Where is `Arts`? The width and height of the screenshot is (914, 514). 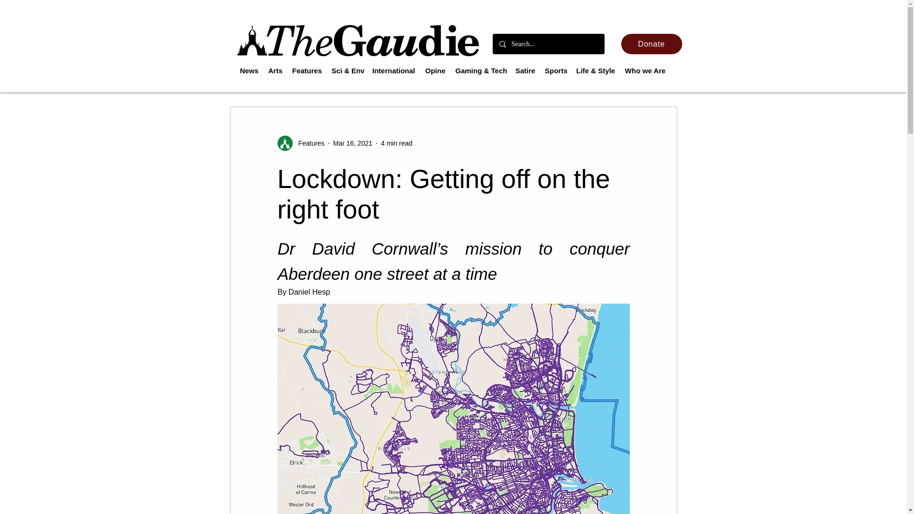
Arts is located at coordinates (276, 70).